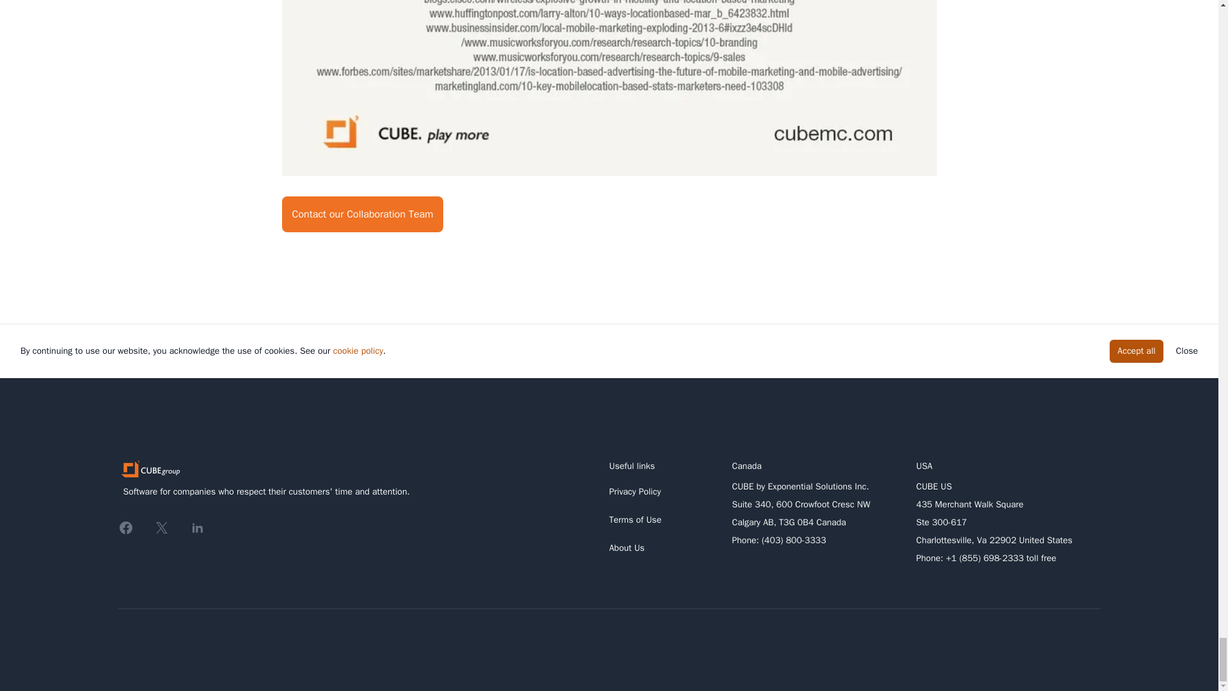  What do you see at coordinates (362, 214) in the screenshot?
I see `Contact our Collaboration Team` at bounding box center [362, 214].